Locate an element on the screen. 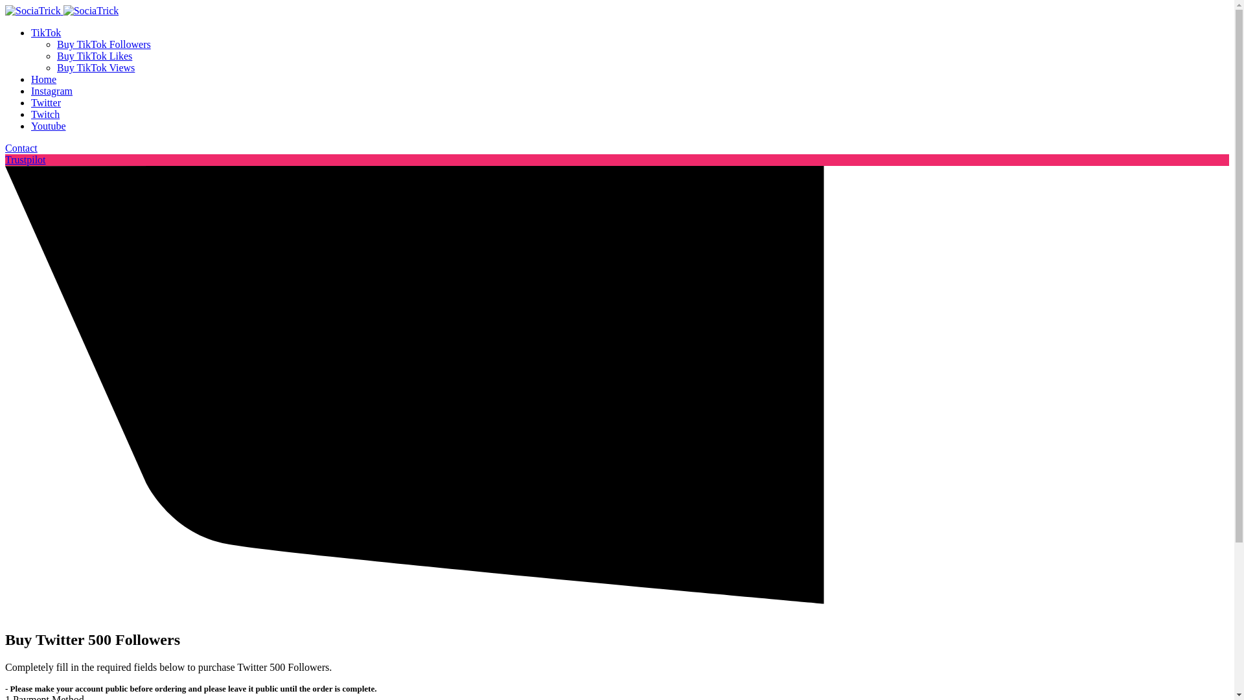  SociaTrick is located at coordinates (32, 10).